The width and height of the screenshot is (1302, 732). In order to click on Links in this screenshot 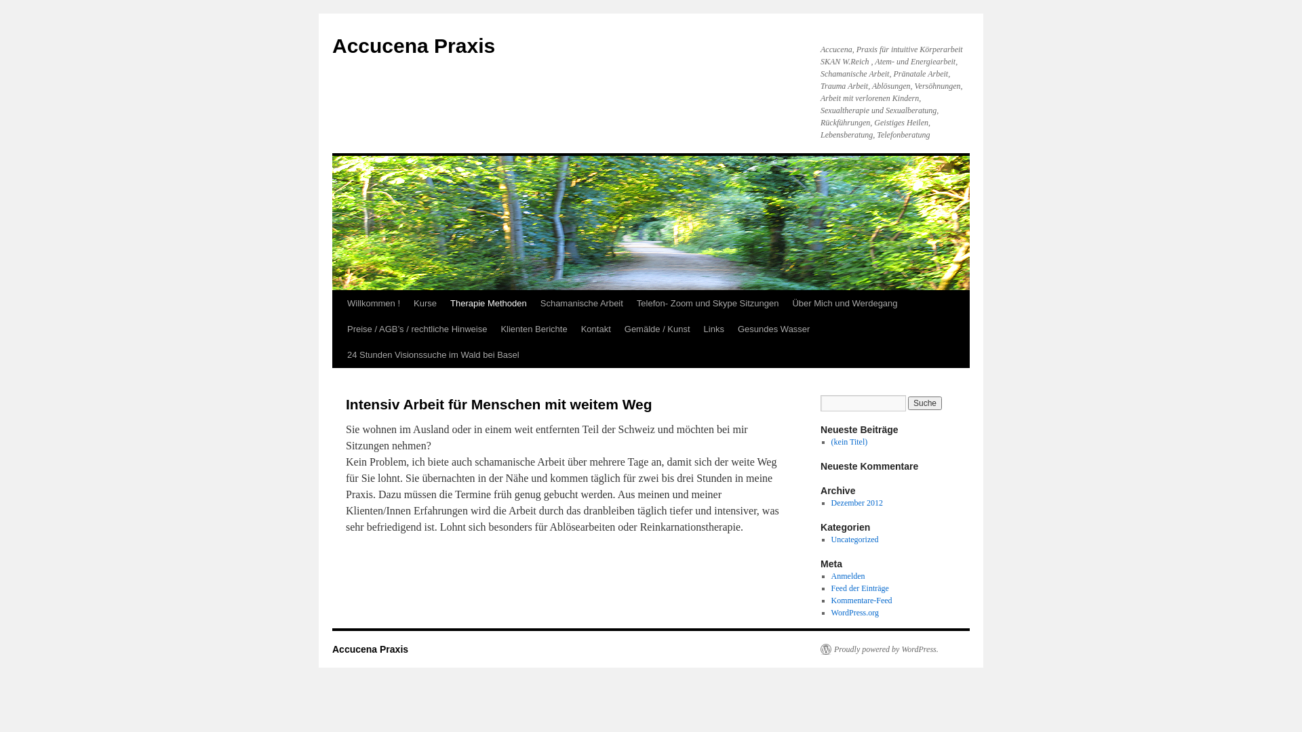, I will do `click(714, 329)`.